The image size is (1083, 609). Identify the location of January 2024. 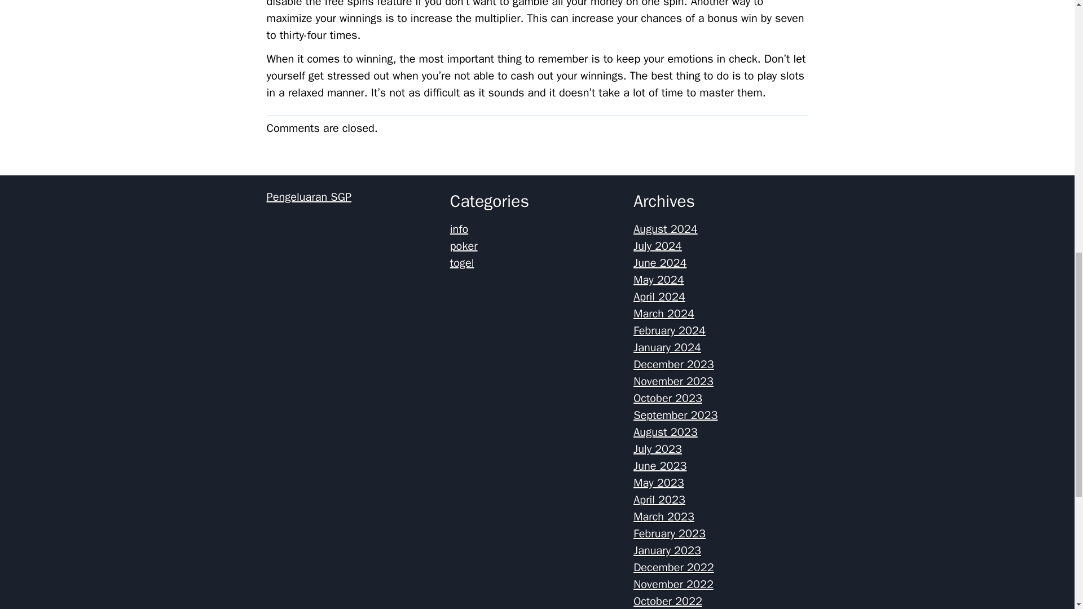
(667, 347).